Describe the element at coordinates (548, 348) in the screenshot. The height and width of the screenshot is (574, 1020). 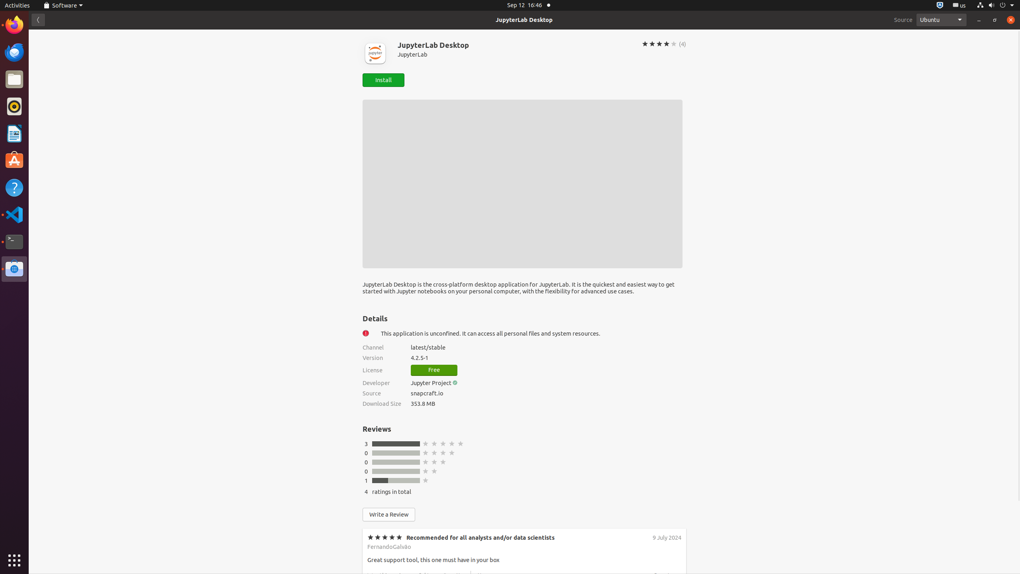
I see `latest/stable` at that location.